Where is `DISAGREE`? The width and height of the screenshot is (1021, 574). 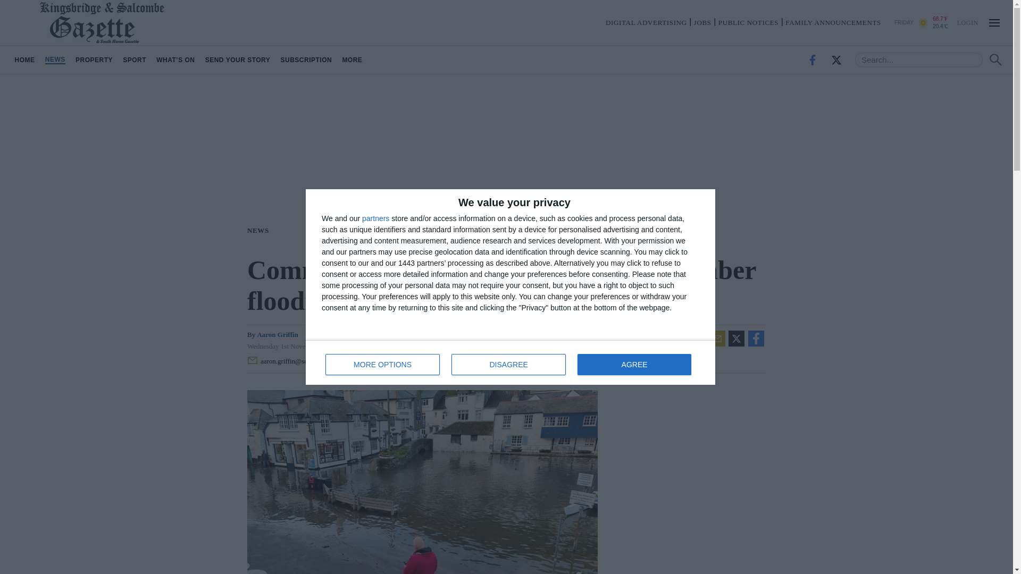 DISAGREE is located at coordinates (135, 60).